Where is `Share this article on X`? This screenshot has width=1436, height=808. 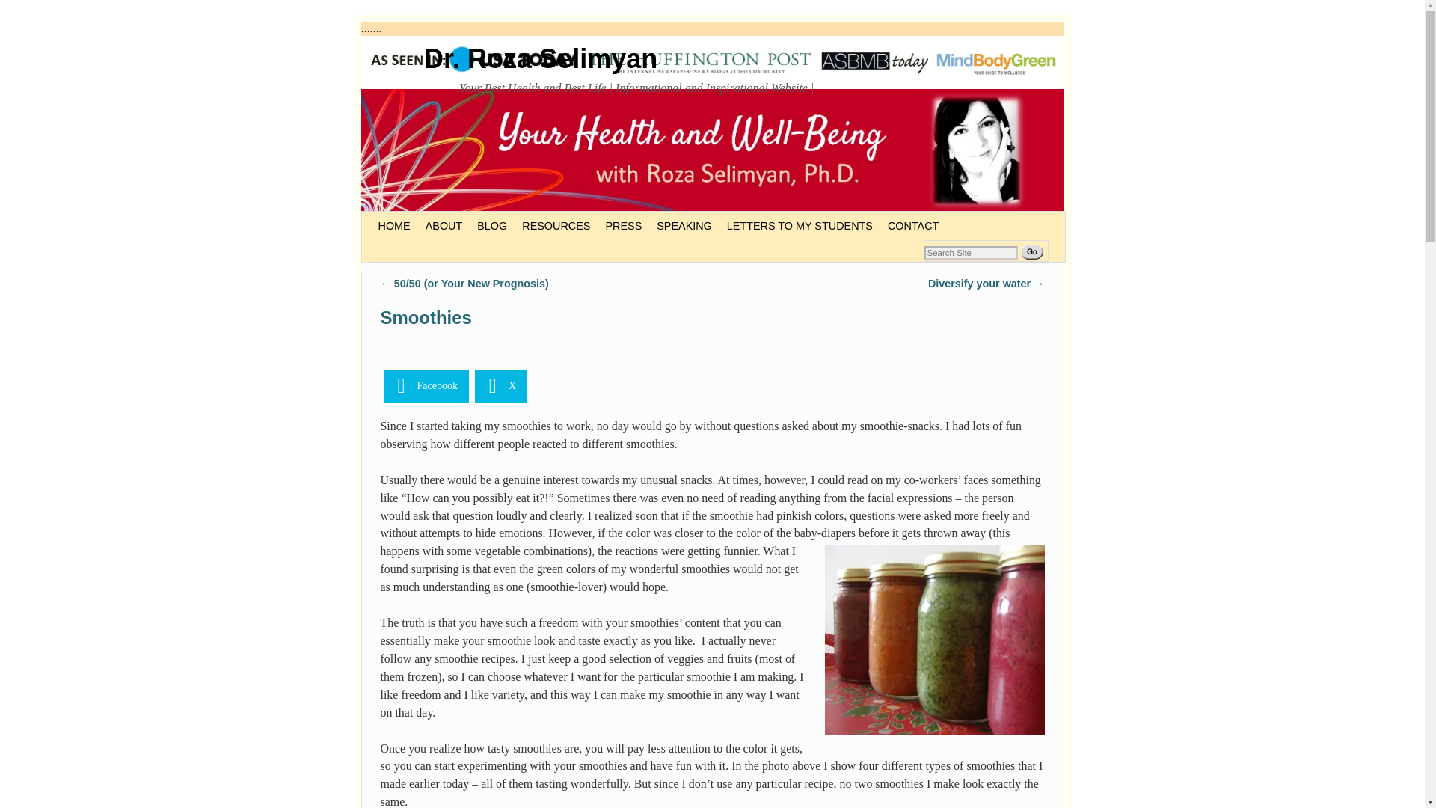
Share this article on X is located at coordinates (501, 385).